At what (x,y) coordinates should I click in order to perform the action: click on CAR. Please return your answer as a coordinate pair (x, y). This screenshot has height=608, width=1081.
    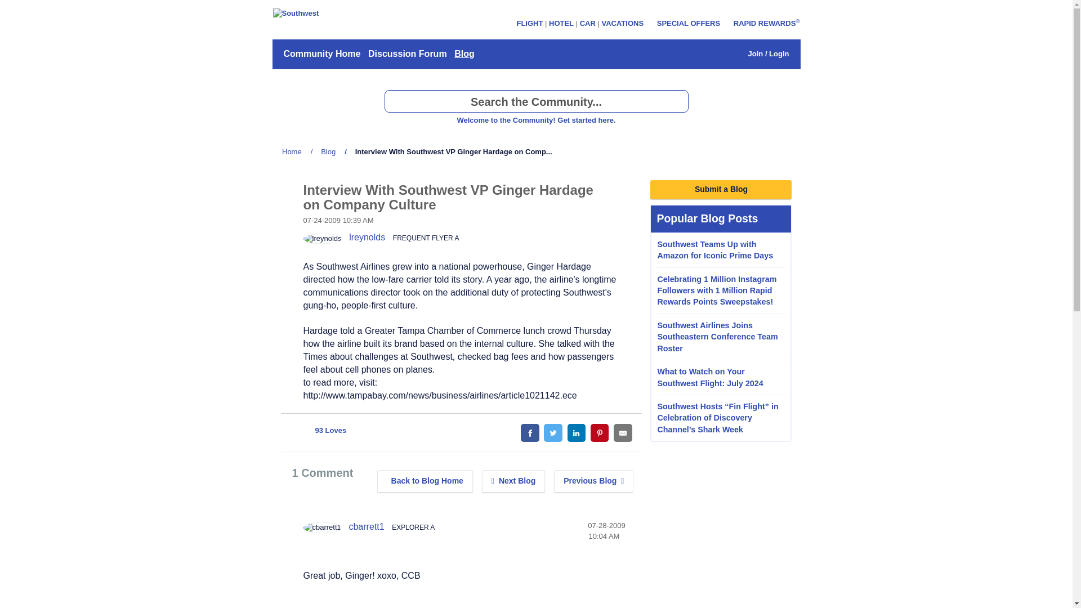
    Looking at the image, I should click on (587, 23).